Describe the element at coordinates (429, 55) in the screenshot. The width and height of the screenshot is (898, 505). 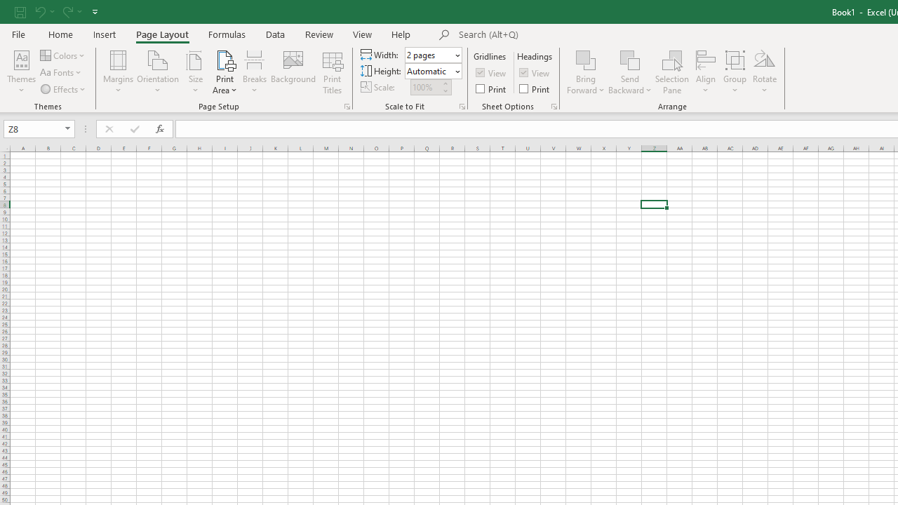
I see `Width` at that location.